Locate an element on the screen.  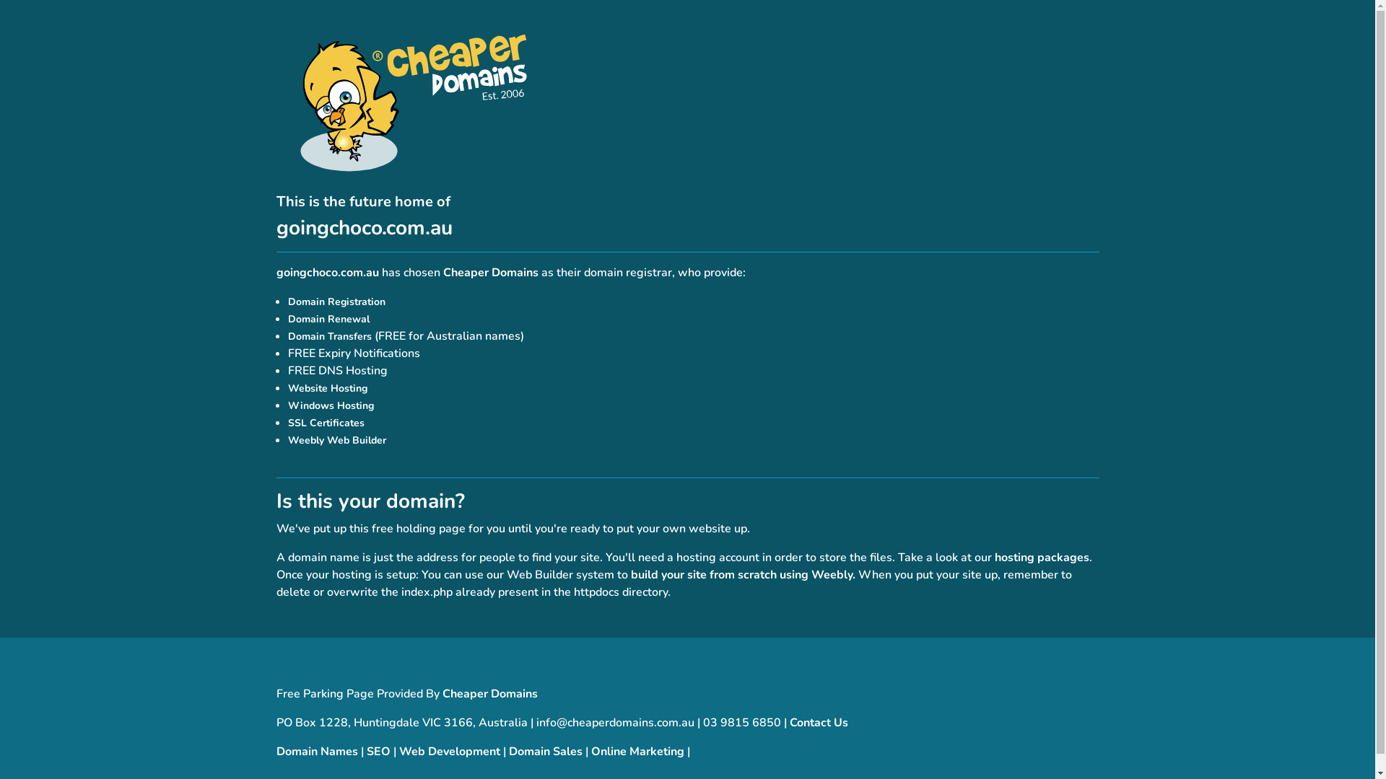
Windows Hosting is located at coordinates (331, 405).